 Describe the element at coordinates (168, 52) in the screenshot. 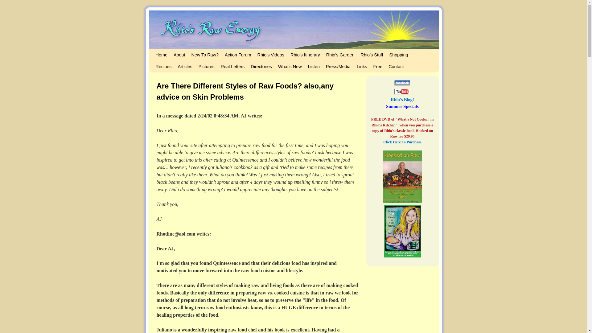

I see `Skip to secondary content` at that location.